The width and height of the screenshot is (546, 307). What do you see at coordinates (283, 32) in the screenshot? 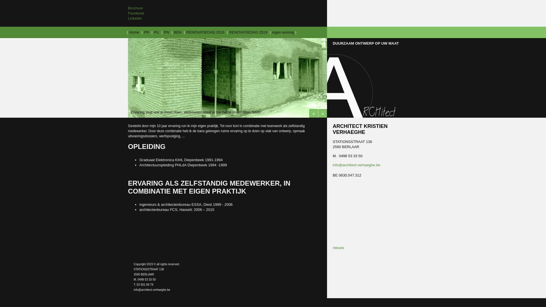
I see `eigen woning` at bounding box center [283, 32].